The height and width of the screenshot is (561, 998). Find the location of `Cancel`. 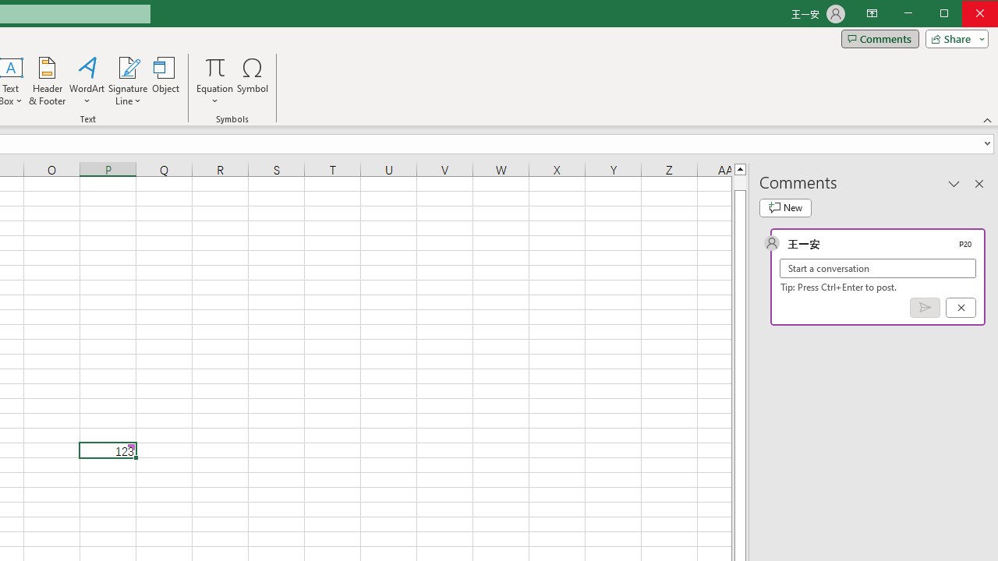

Cancel is located at coordinates (961, 308).